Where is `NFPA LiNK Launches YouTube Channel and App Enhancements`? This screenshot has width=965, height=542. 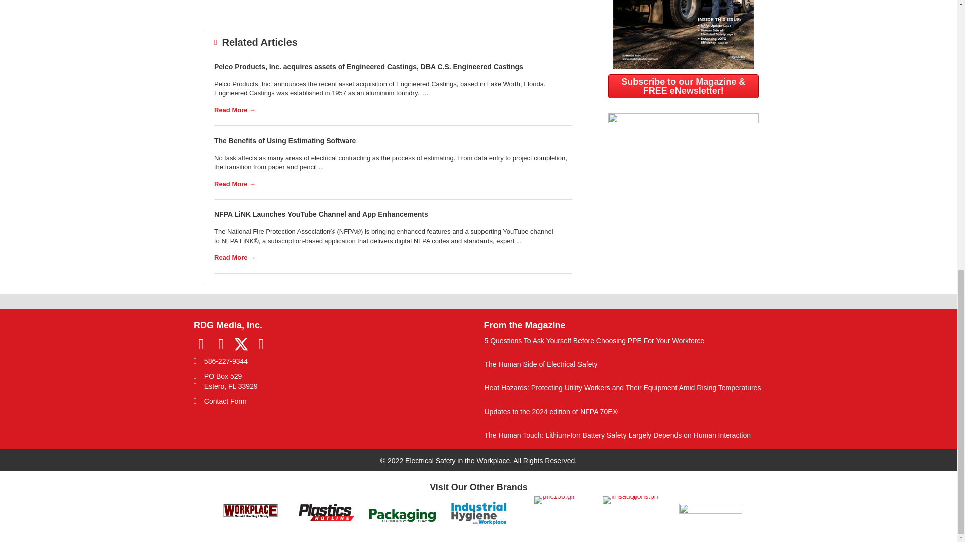
NFPA LiNK Launches YouTube Channel and App Enhancements is located at coordinates (321, 214).